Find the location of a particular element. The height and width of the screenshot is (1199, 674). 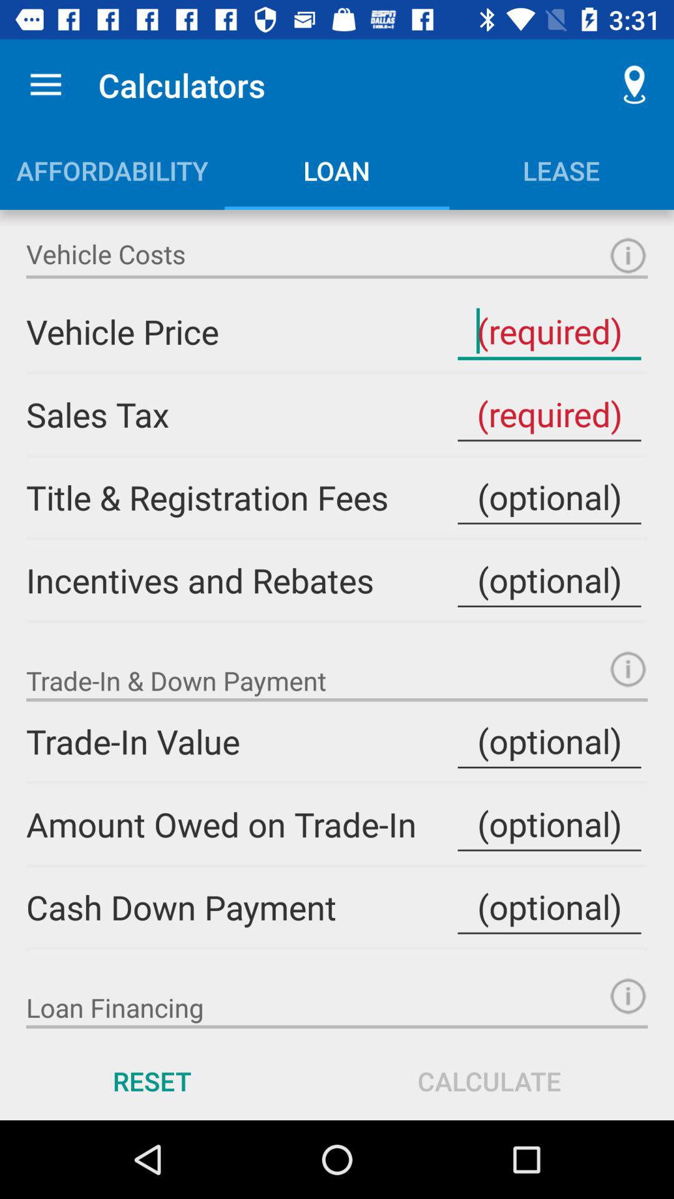

input field is located at coordinates (549, 497).